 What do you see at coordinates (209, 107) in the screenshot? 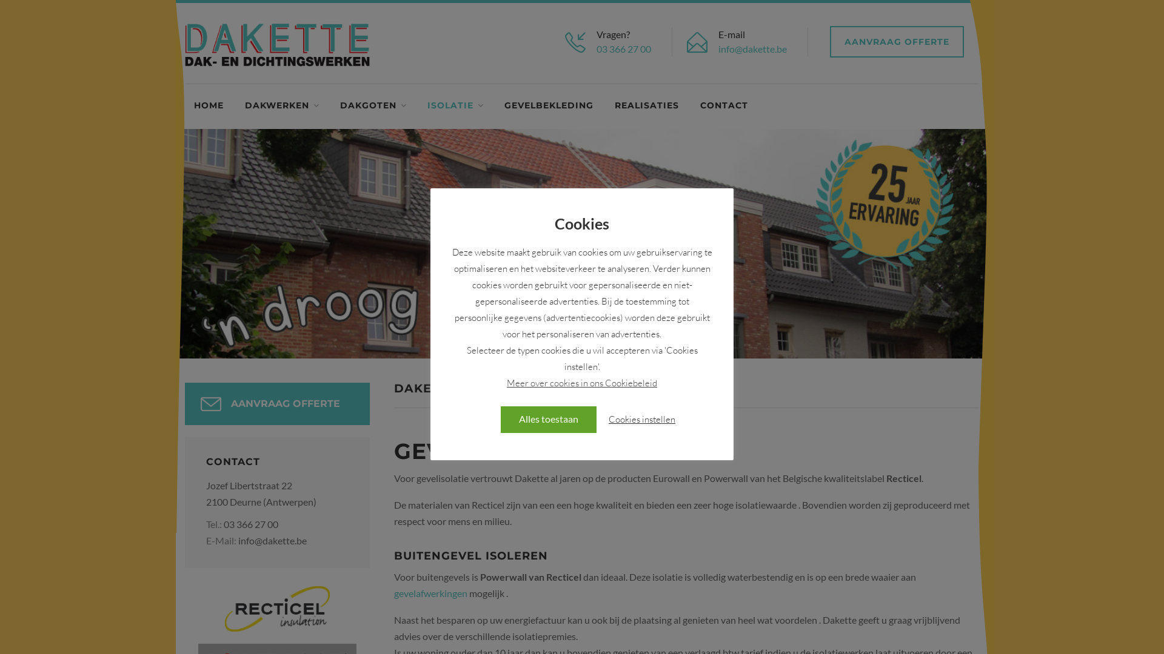
I see `HOME` at bounding box center [209, 107].